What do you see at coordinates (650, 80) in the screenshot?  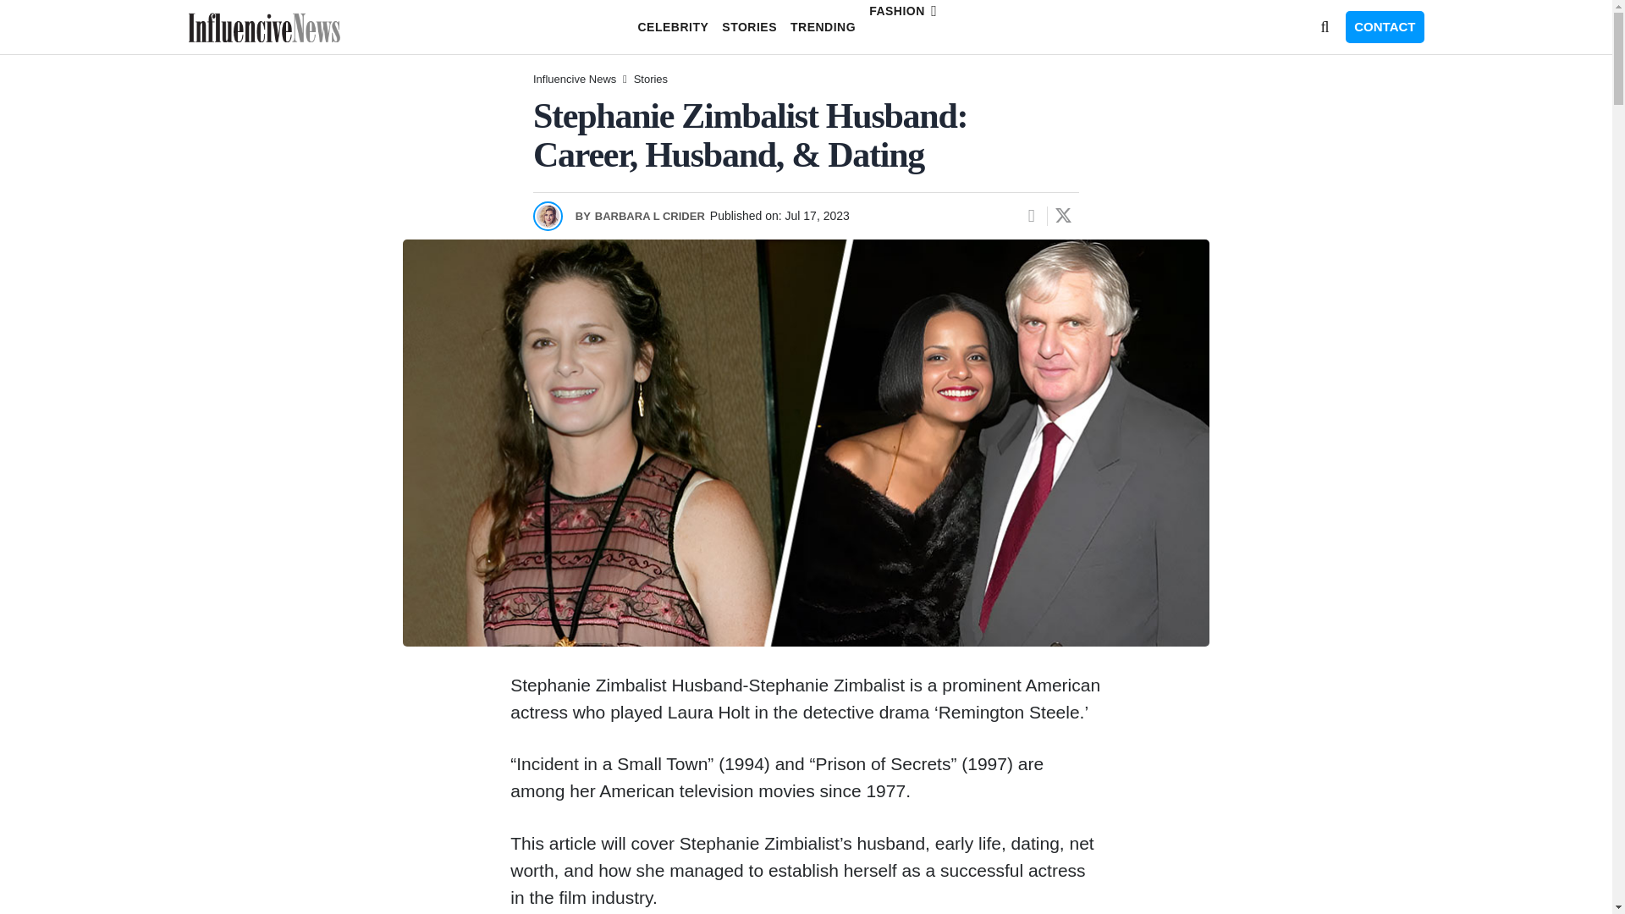 I see `Stories` at bounding box center [650, 80].